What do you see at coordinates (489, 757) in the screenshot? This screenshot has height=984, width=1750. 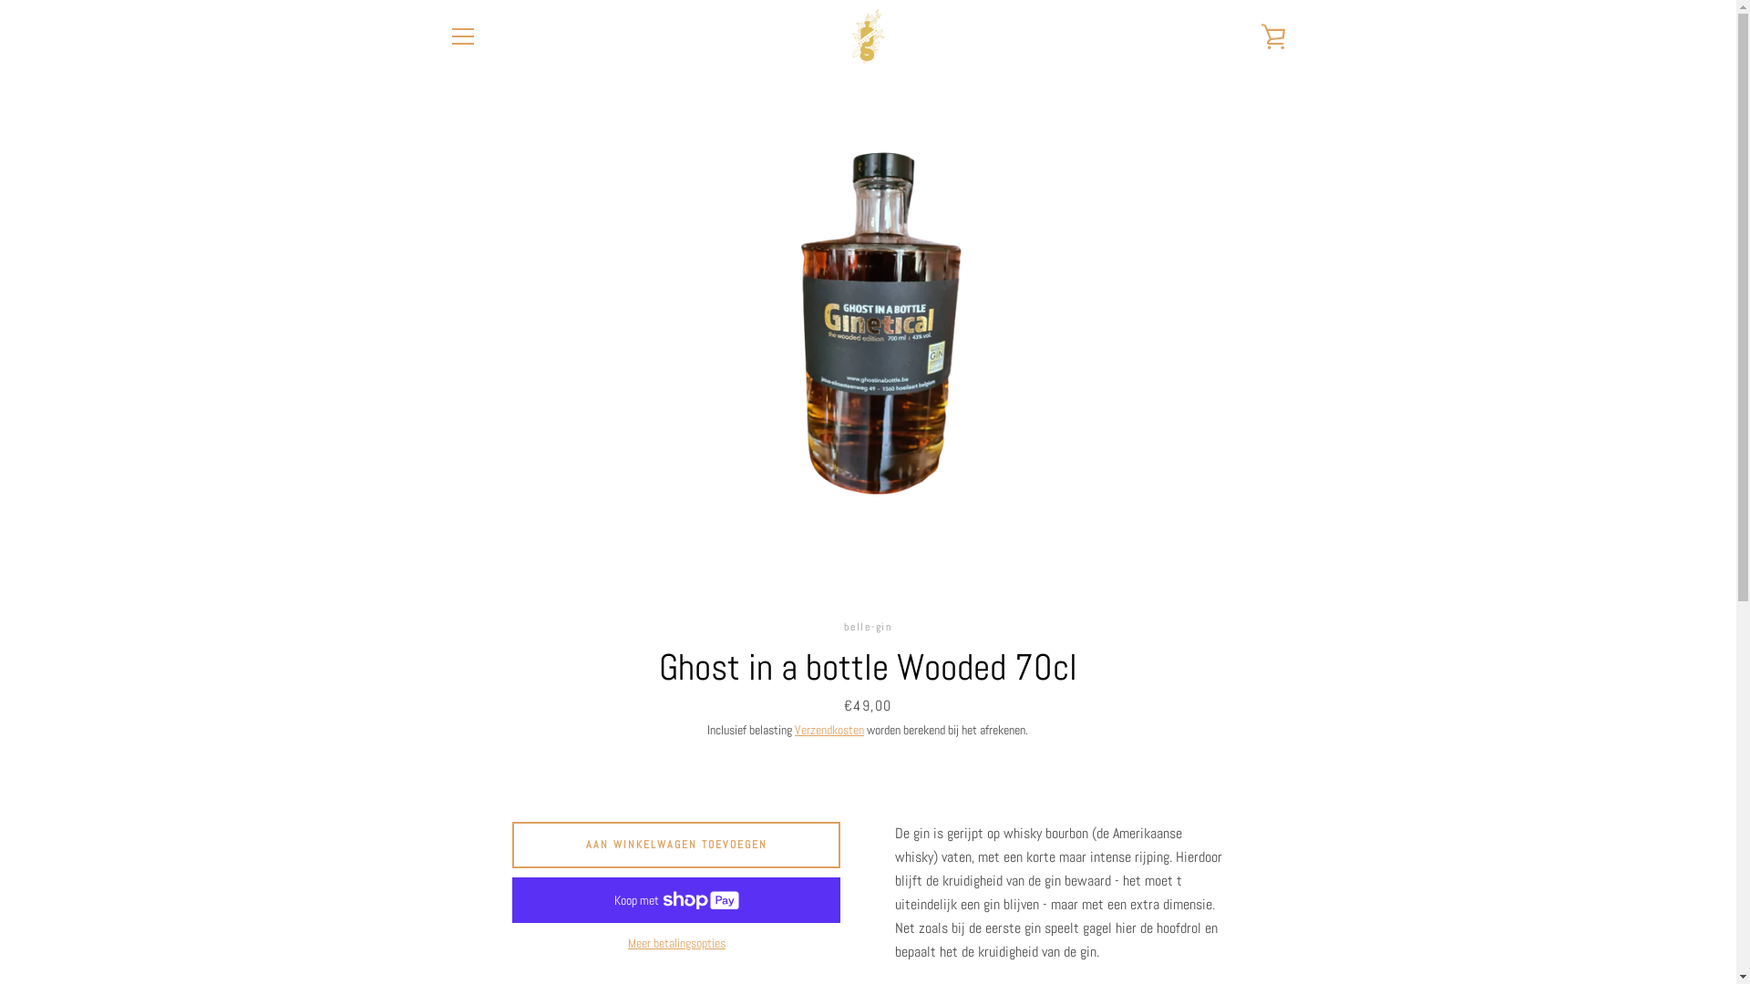 I see `PRIVACY BELEID` at bounding box center [489, 757].